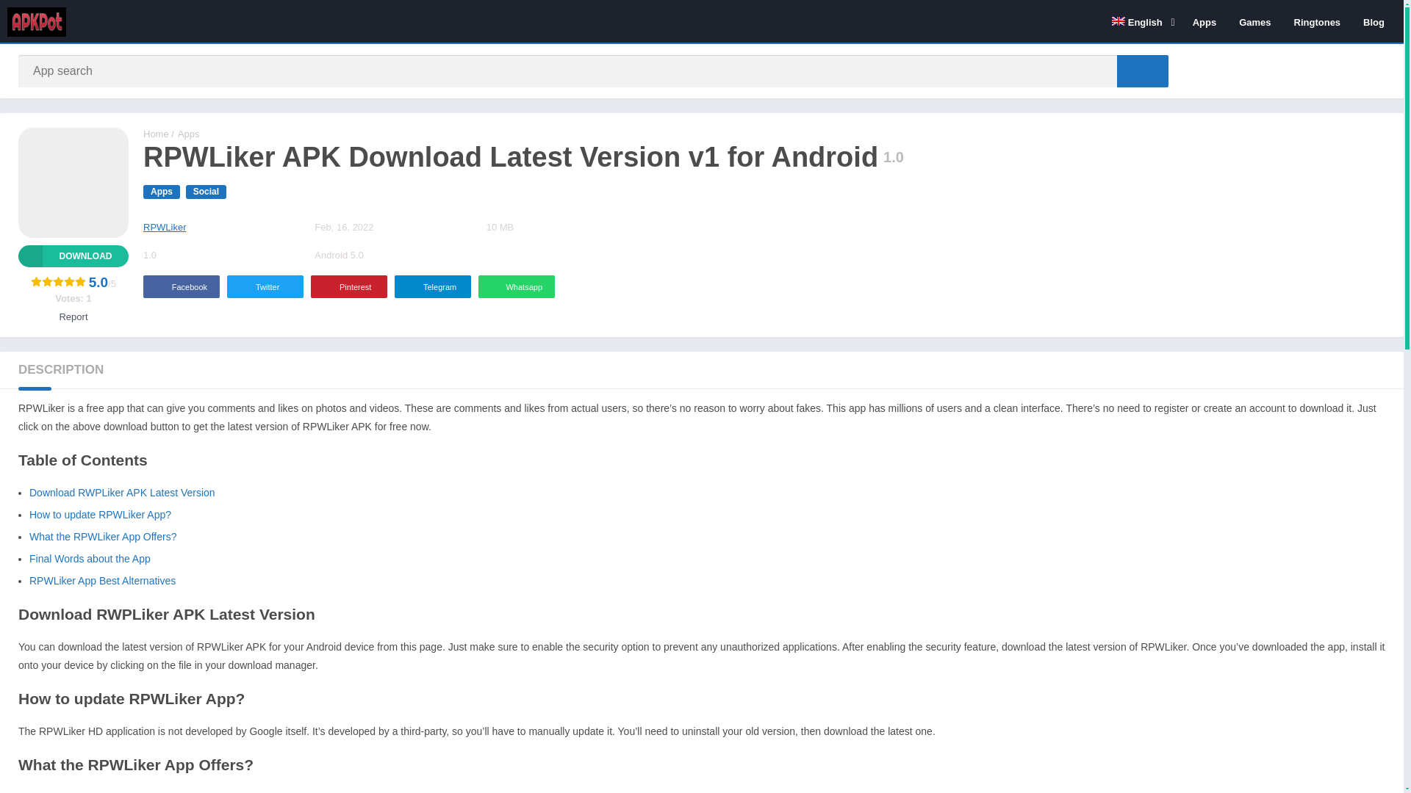 The height and width of the screenshot is (793, 1411). I want to click on Download, so click(73, 256).